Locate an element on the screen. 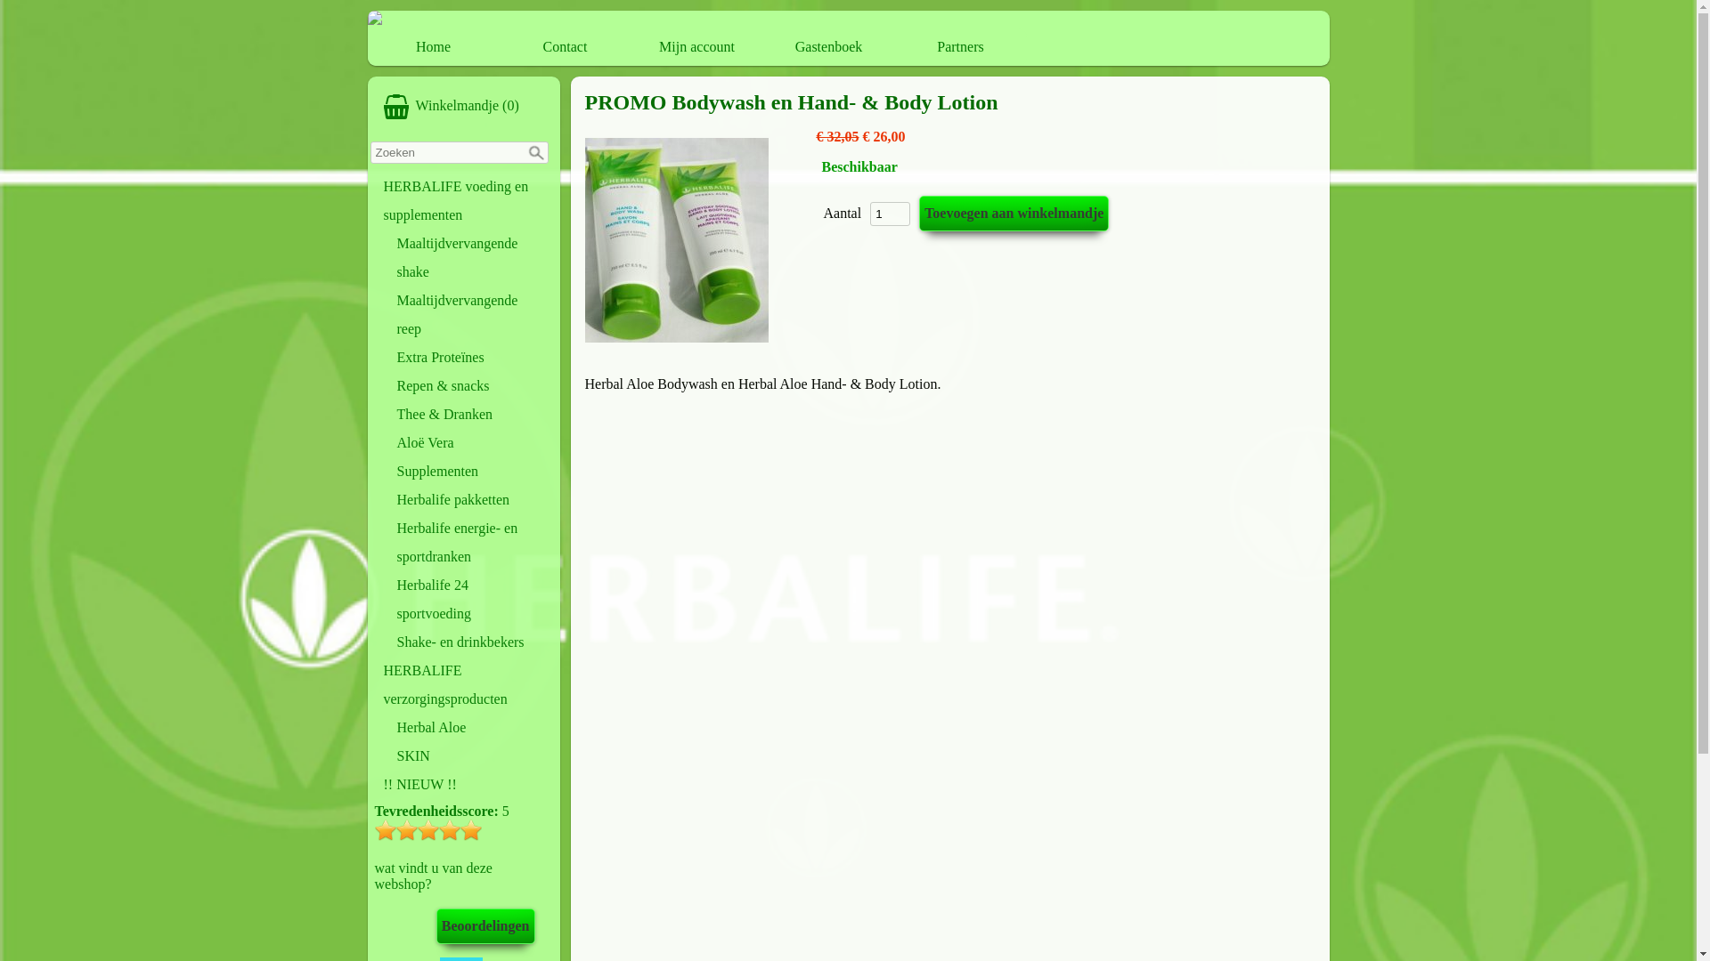 The height and width of the screenshot is (961, 1710). Maaltijdvervangende shake is located at coordinates (470, 258).